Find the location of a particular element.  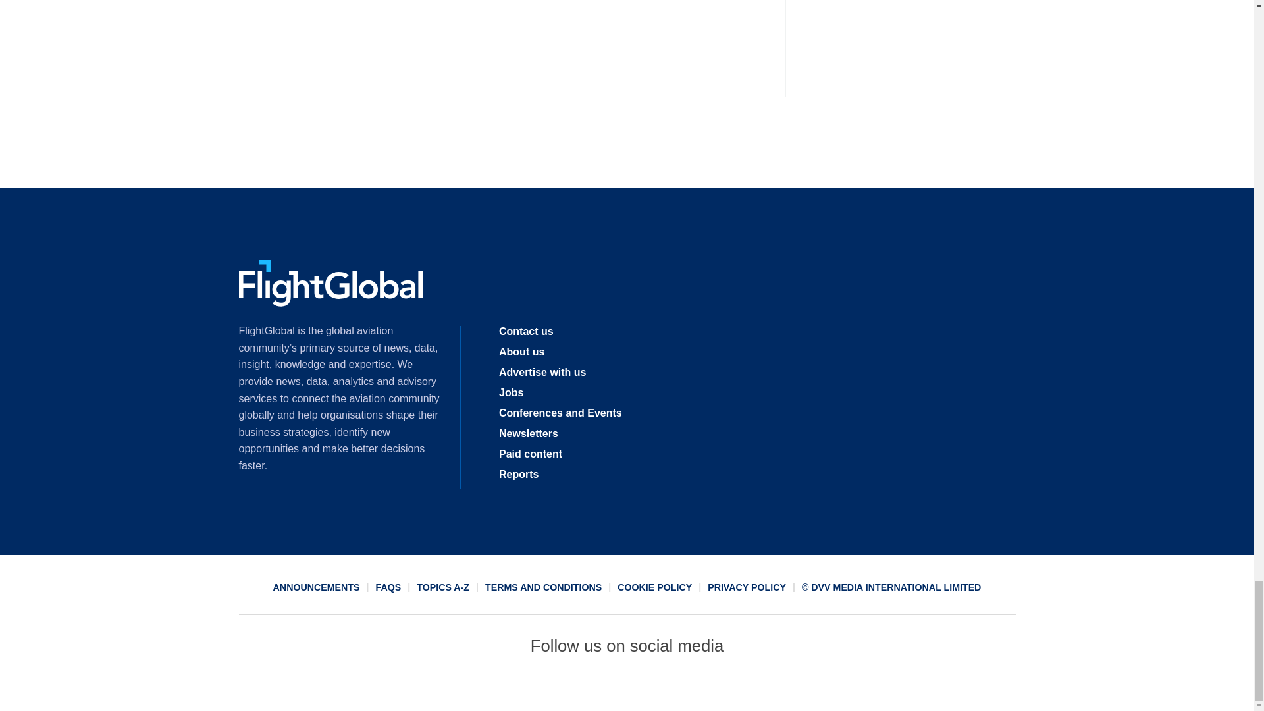

Email us is located at coordinates (674, 687).